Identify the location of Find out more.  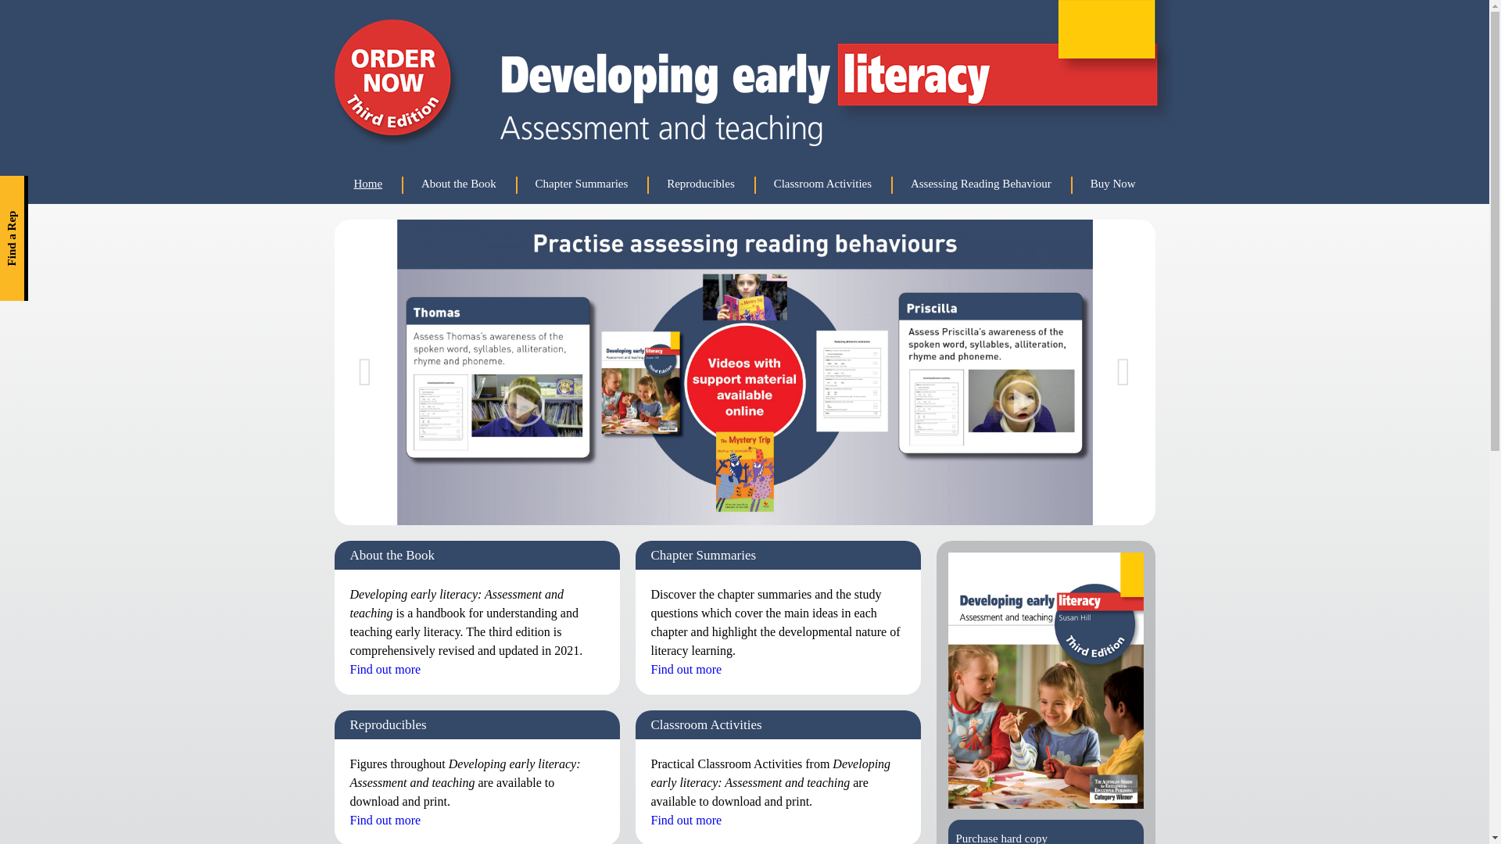
(386, 821).